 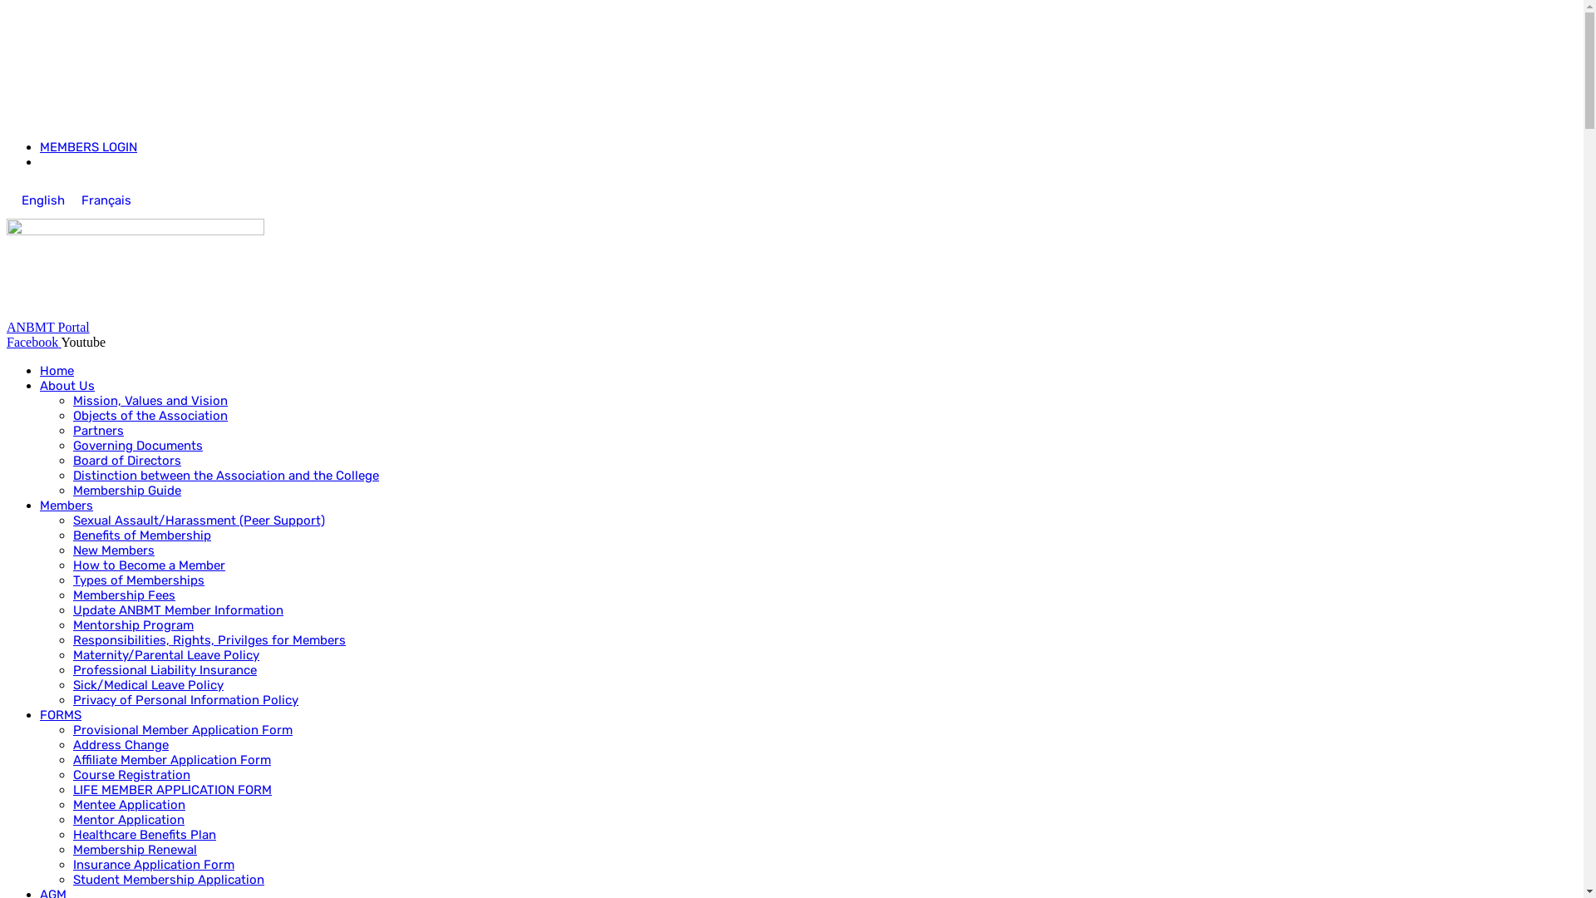 What do you see at coordinates (121, 745) in the screenshot?
I see `Address Change` at bounding box center [121, 745].